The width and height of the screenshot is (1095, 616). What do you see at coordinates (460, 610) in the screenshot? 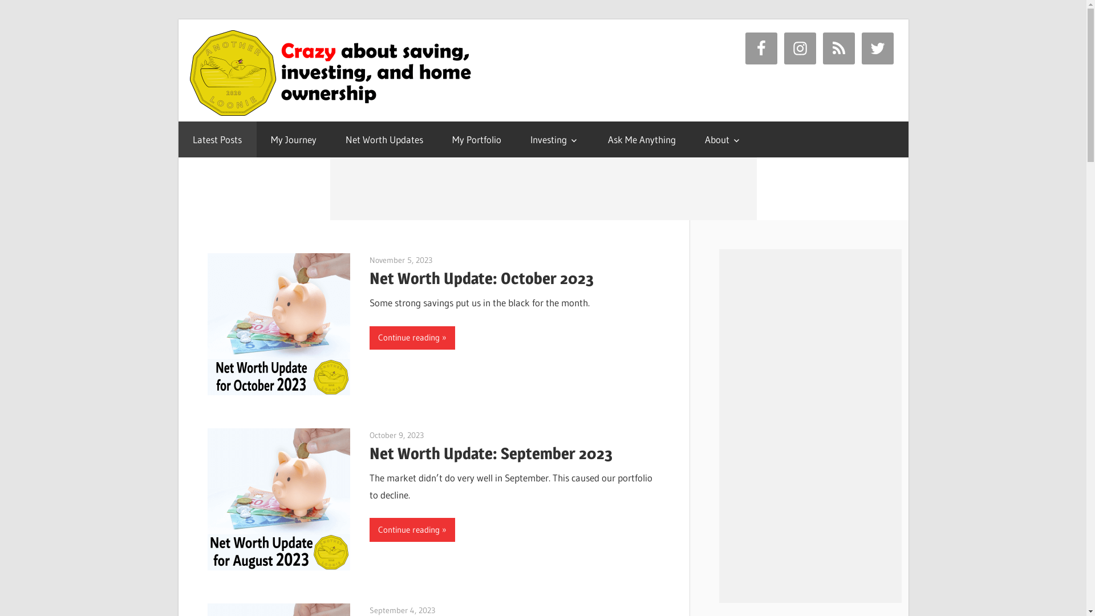
I see `AnotherLoonie` at bounding box center [460, 610].